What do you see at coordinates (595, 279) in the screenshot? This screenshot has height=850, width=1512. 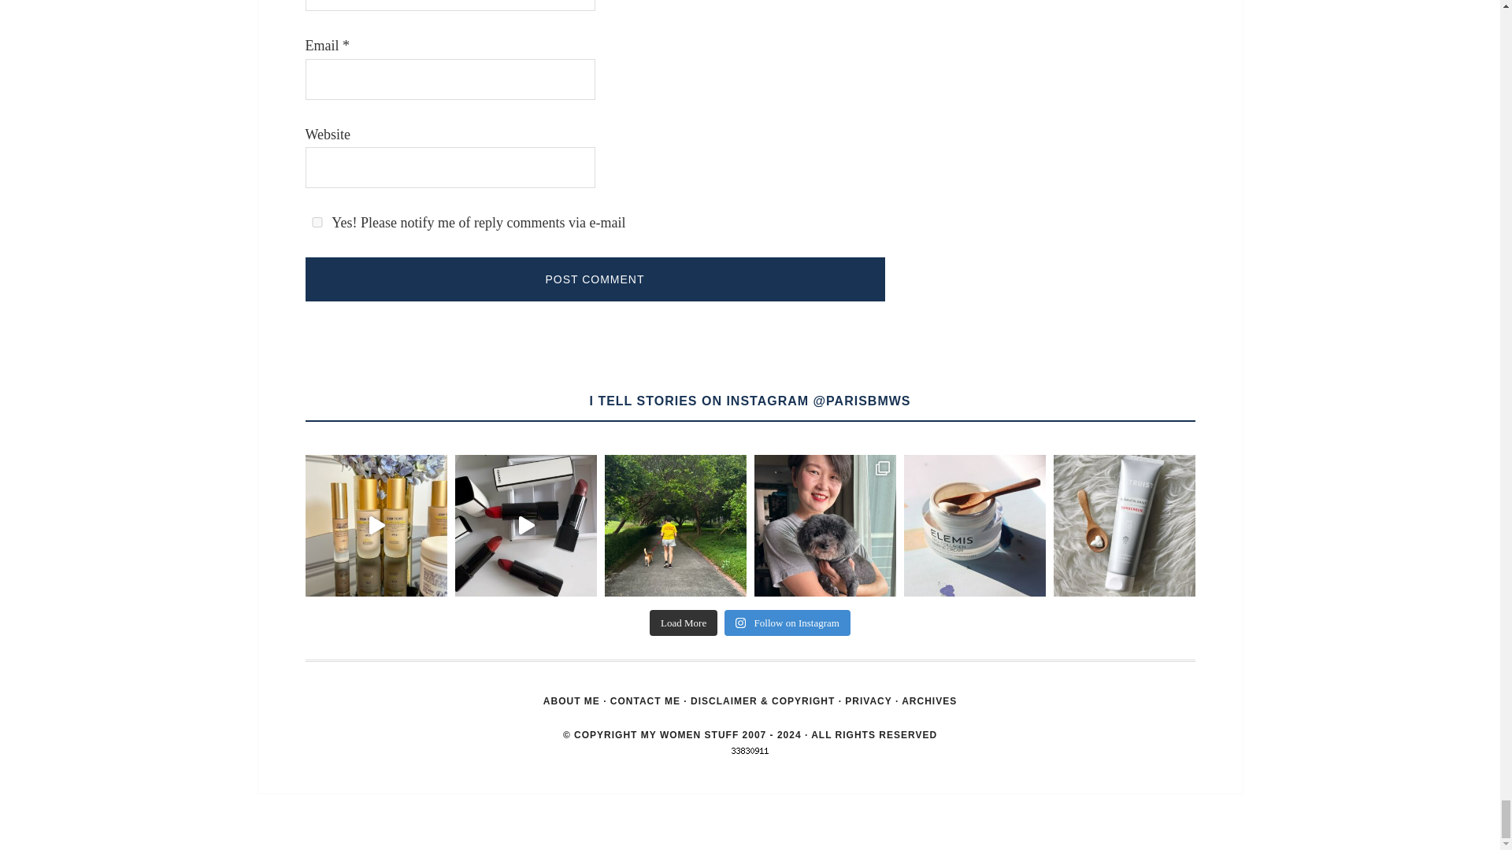 I see `Post Comment` at bounding box center [595, 279].